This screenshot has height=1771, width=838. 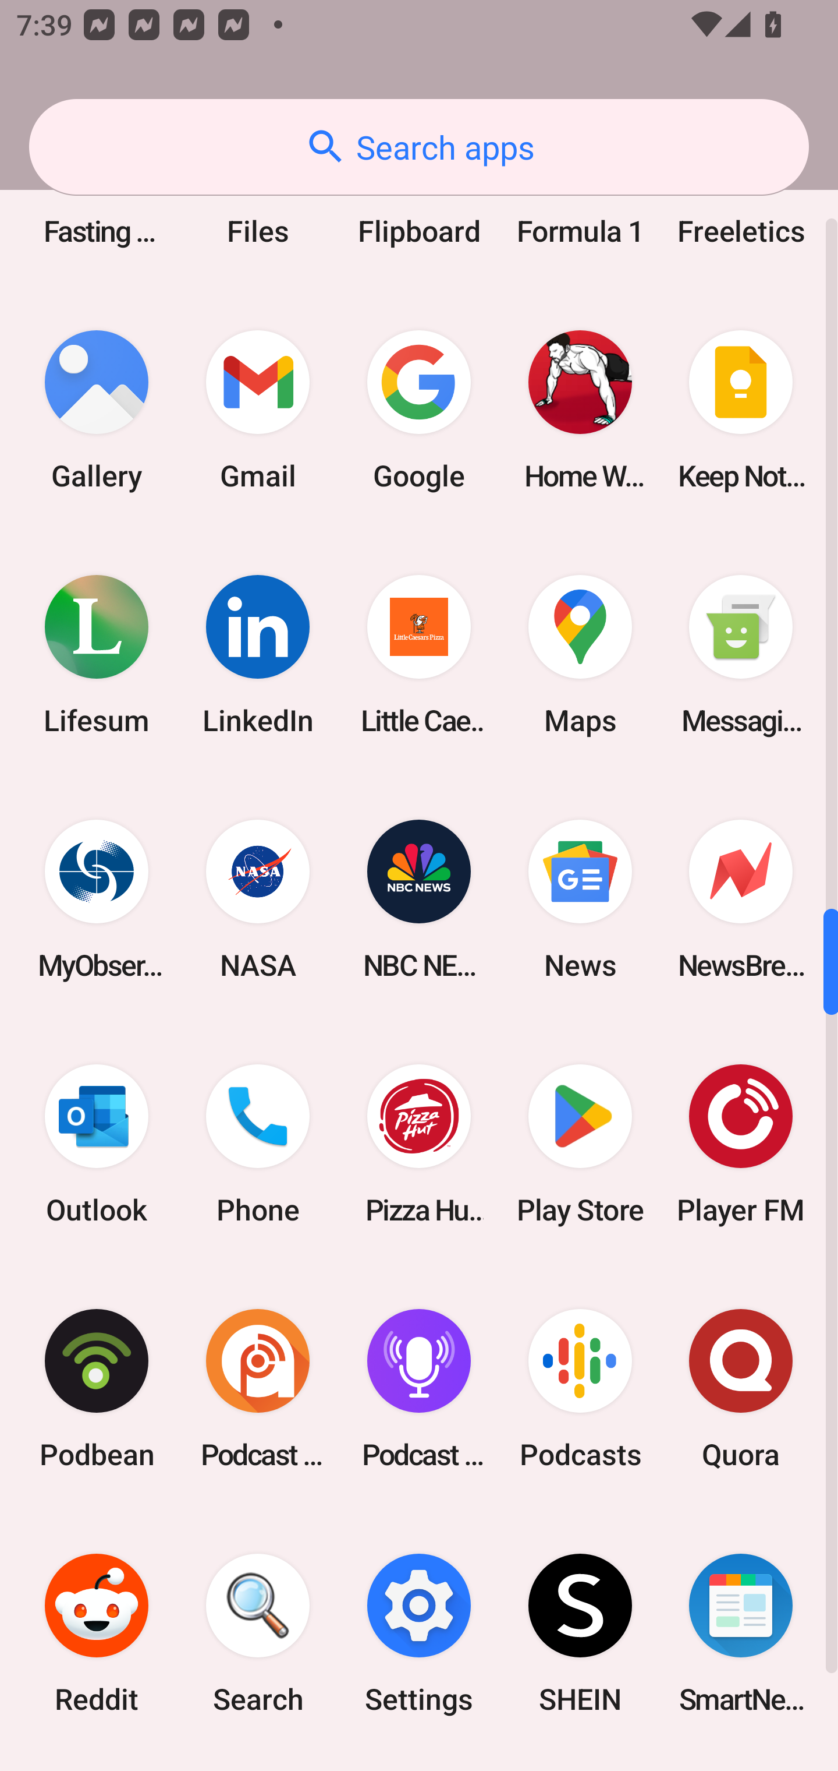 I want to click on Phone, so click(x=258, y=1144).